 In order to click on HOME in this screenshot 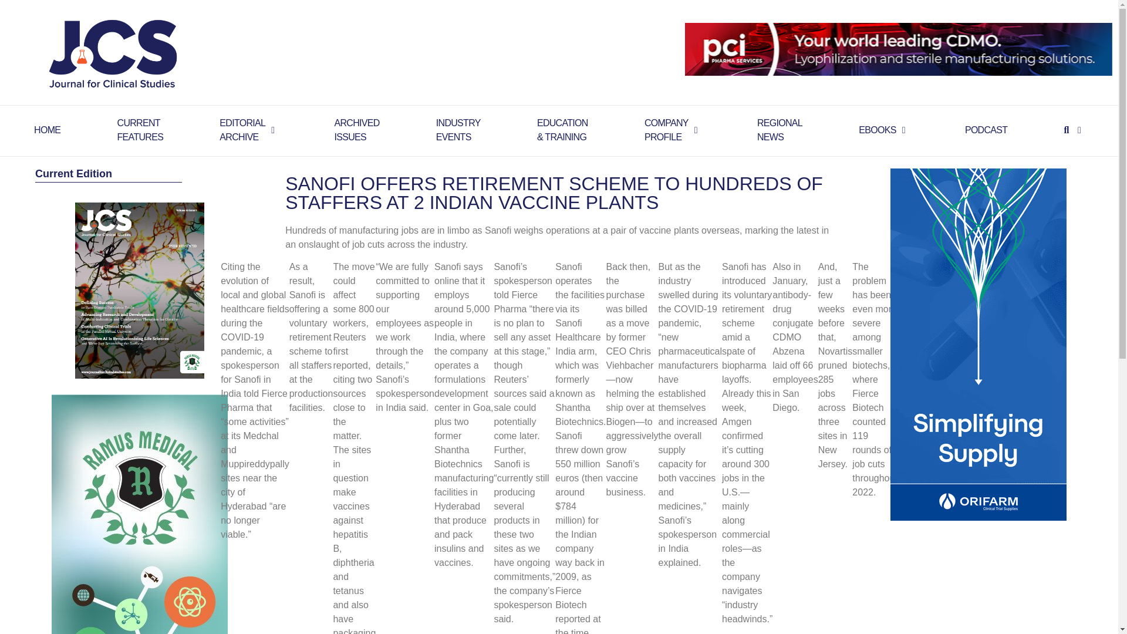, I will do `click(140, 130)`.